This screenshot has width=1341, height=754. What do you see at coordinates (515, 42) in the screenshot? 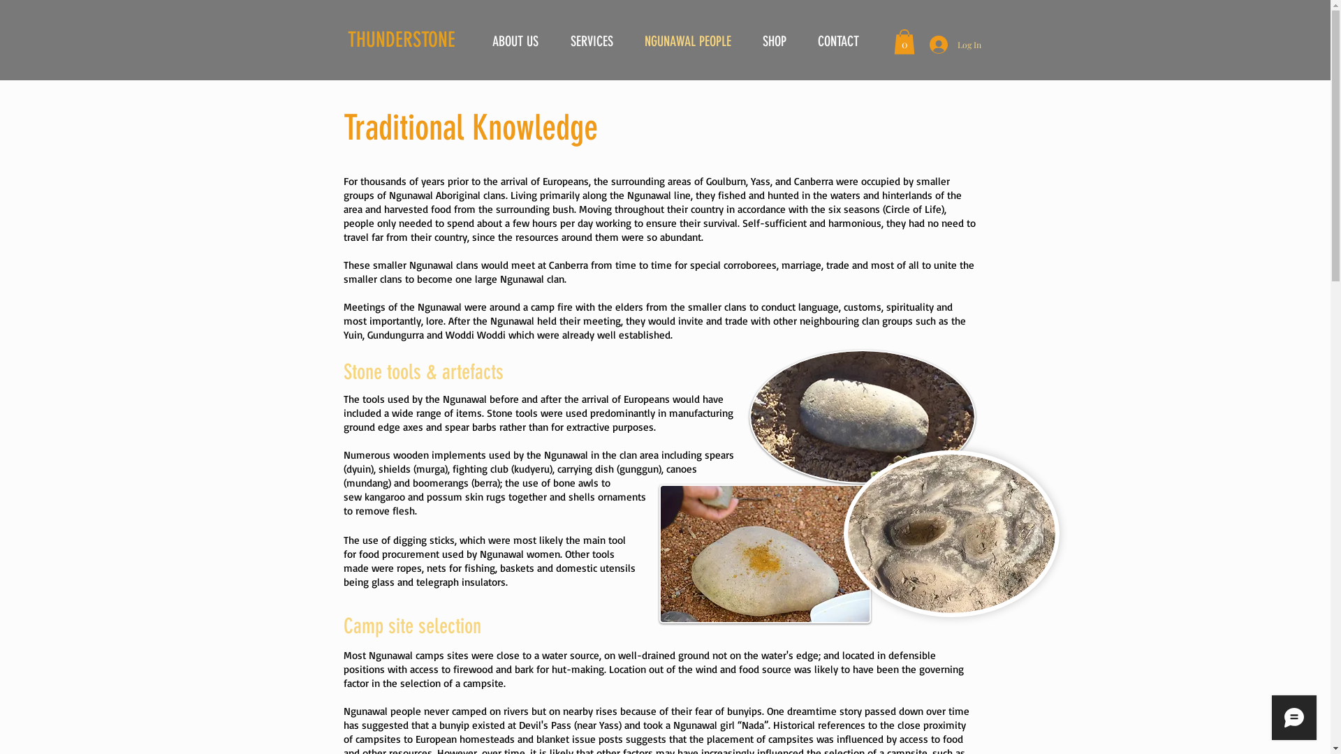
I see `ABOUT US` at bounding box center [515, 42].